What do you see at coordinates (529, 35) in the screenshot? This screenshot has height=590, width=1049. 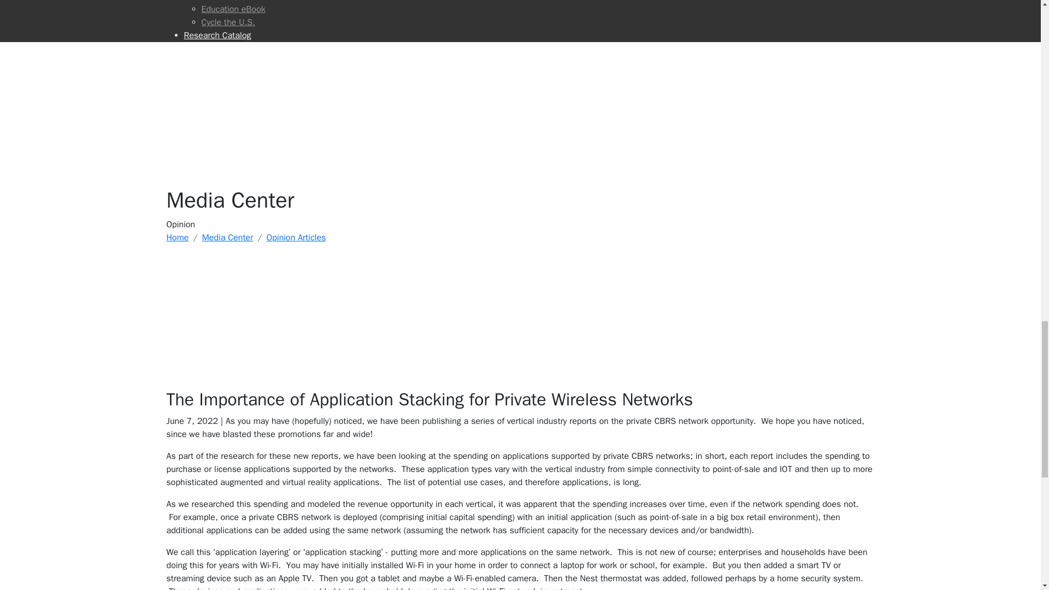 I see `Research Catalog` at bounding box center [529, 35].